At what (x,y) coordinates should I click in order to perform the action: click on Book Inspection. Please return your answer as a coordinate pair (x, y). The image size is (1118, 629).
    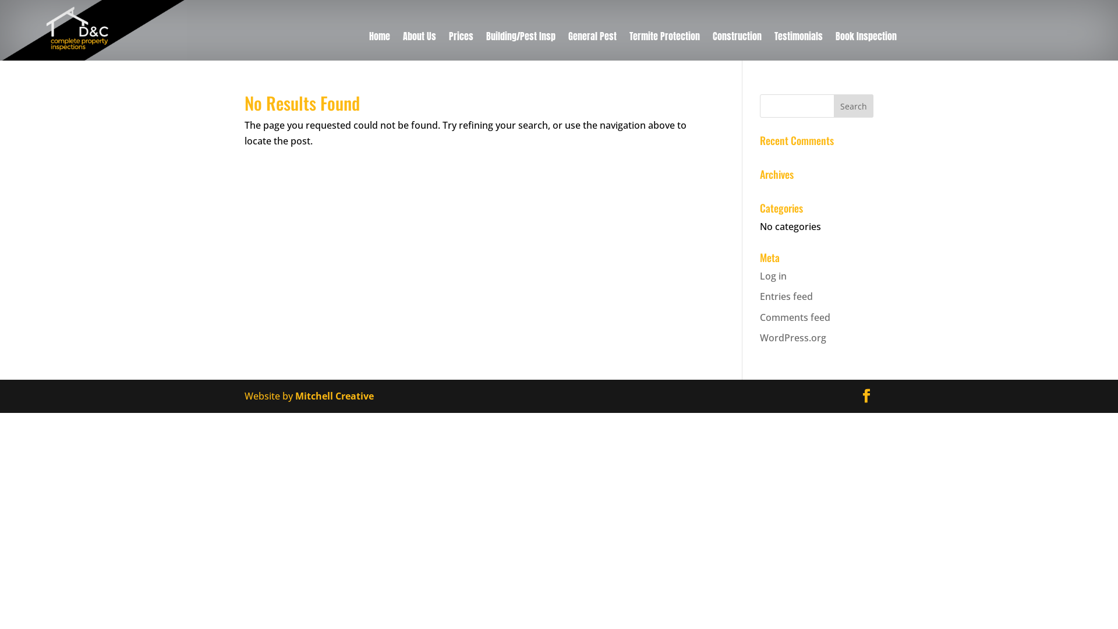
    Looking at the image, I should click on (866, 38).